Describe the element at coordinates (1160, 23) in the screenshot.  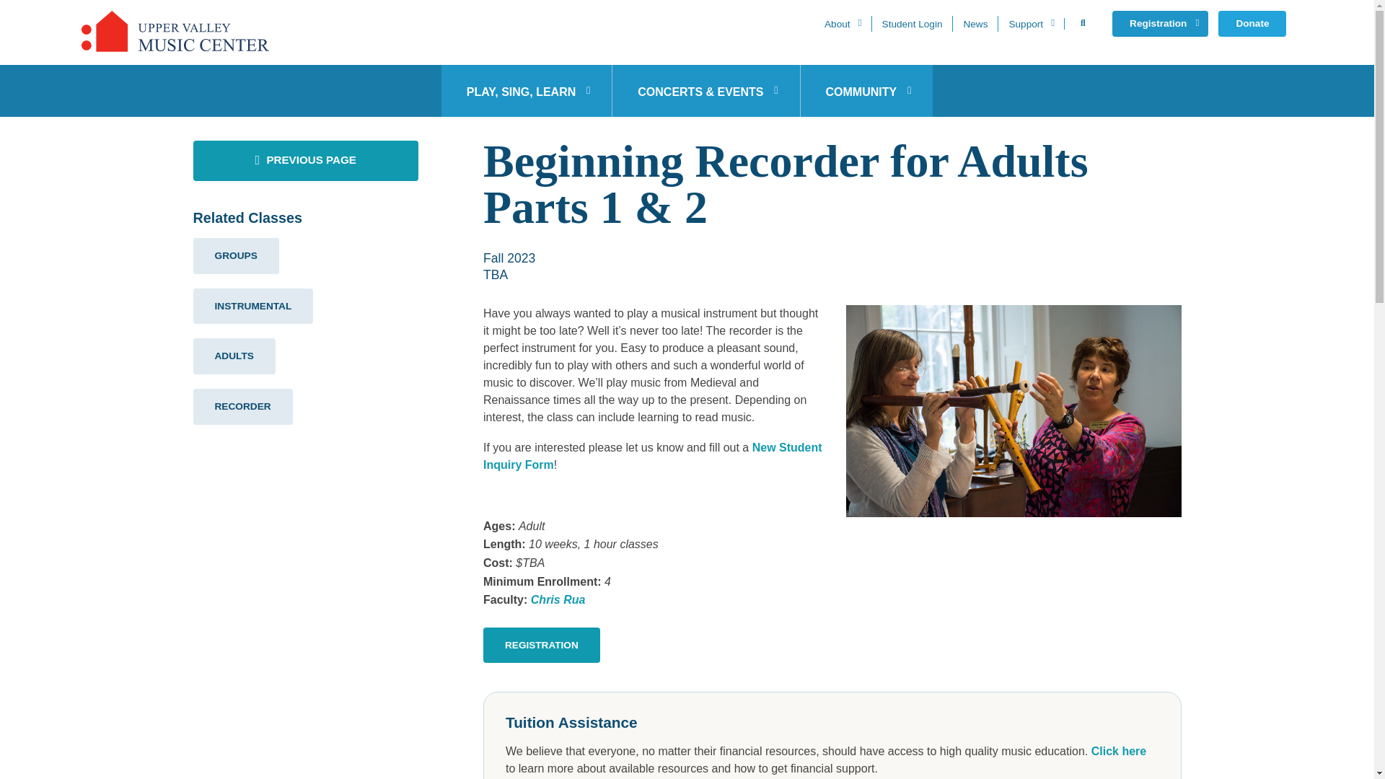
I see `Registration` at that location.